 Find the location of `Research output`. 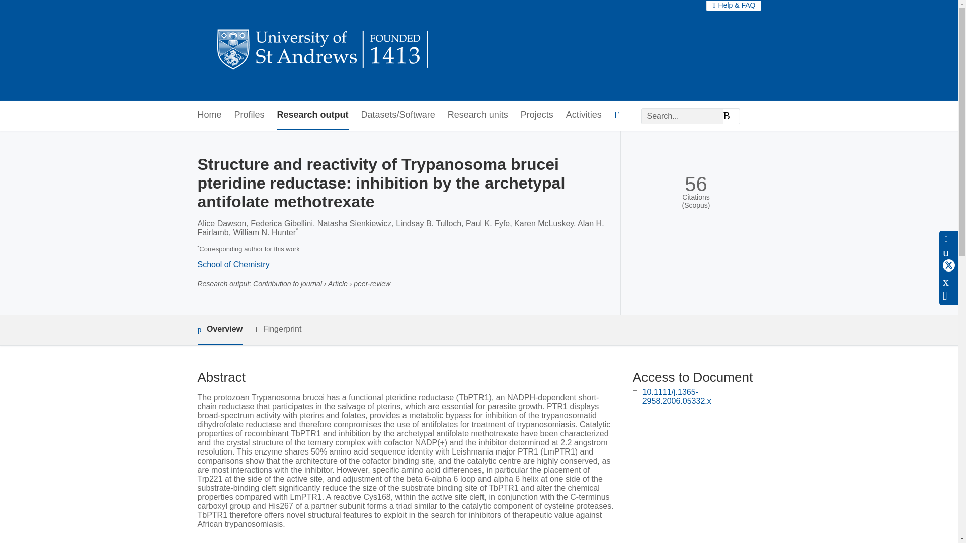

Research output is located at coordinates (313, 115).